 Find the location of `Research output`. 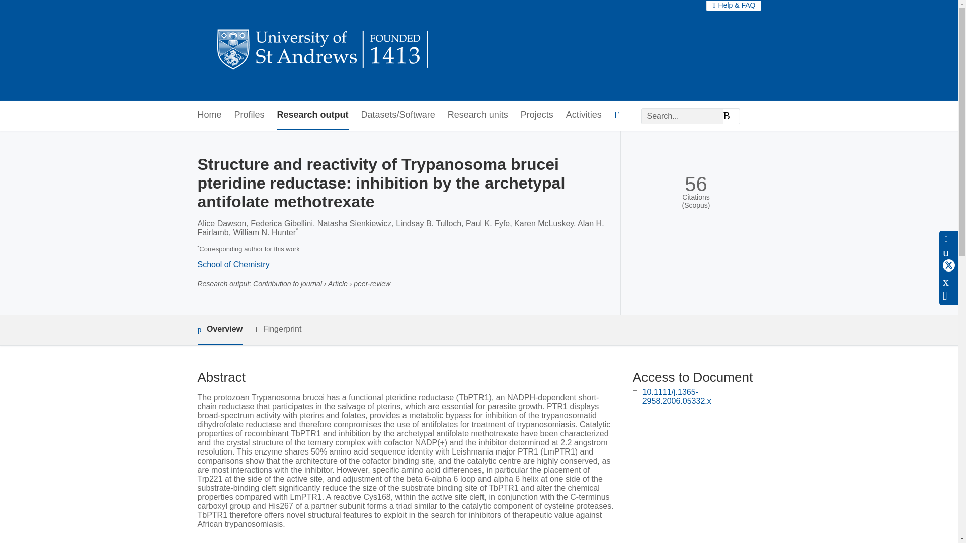

Research output is located at coordinates (313, 115).